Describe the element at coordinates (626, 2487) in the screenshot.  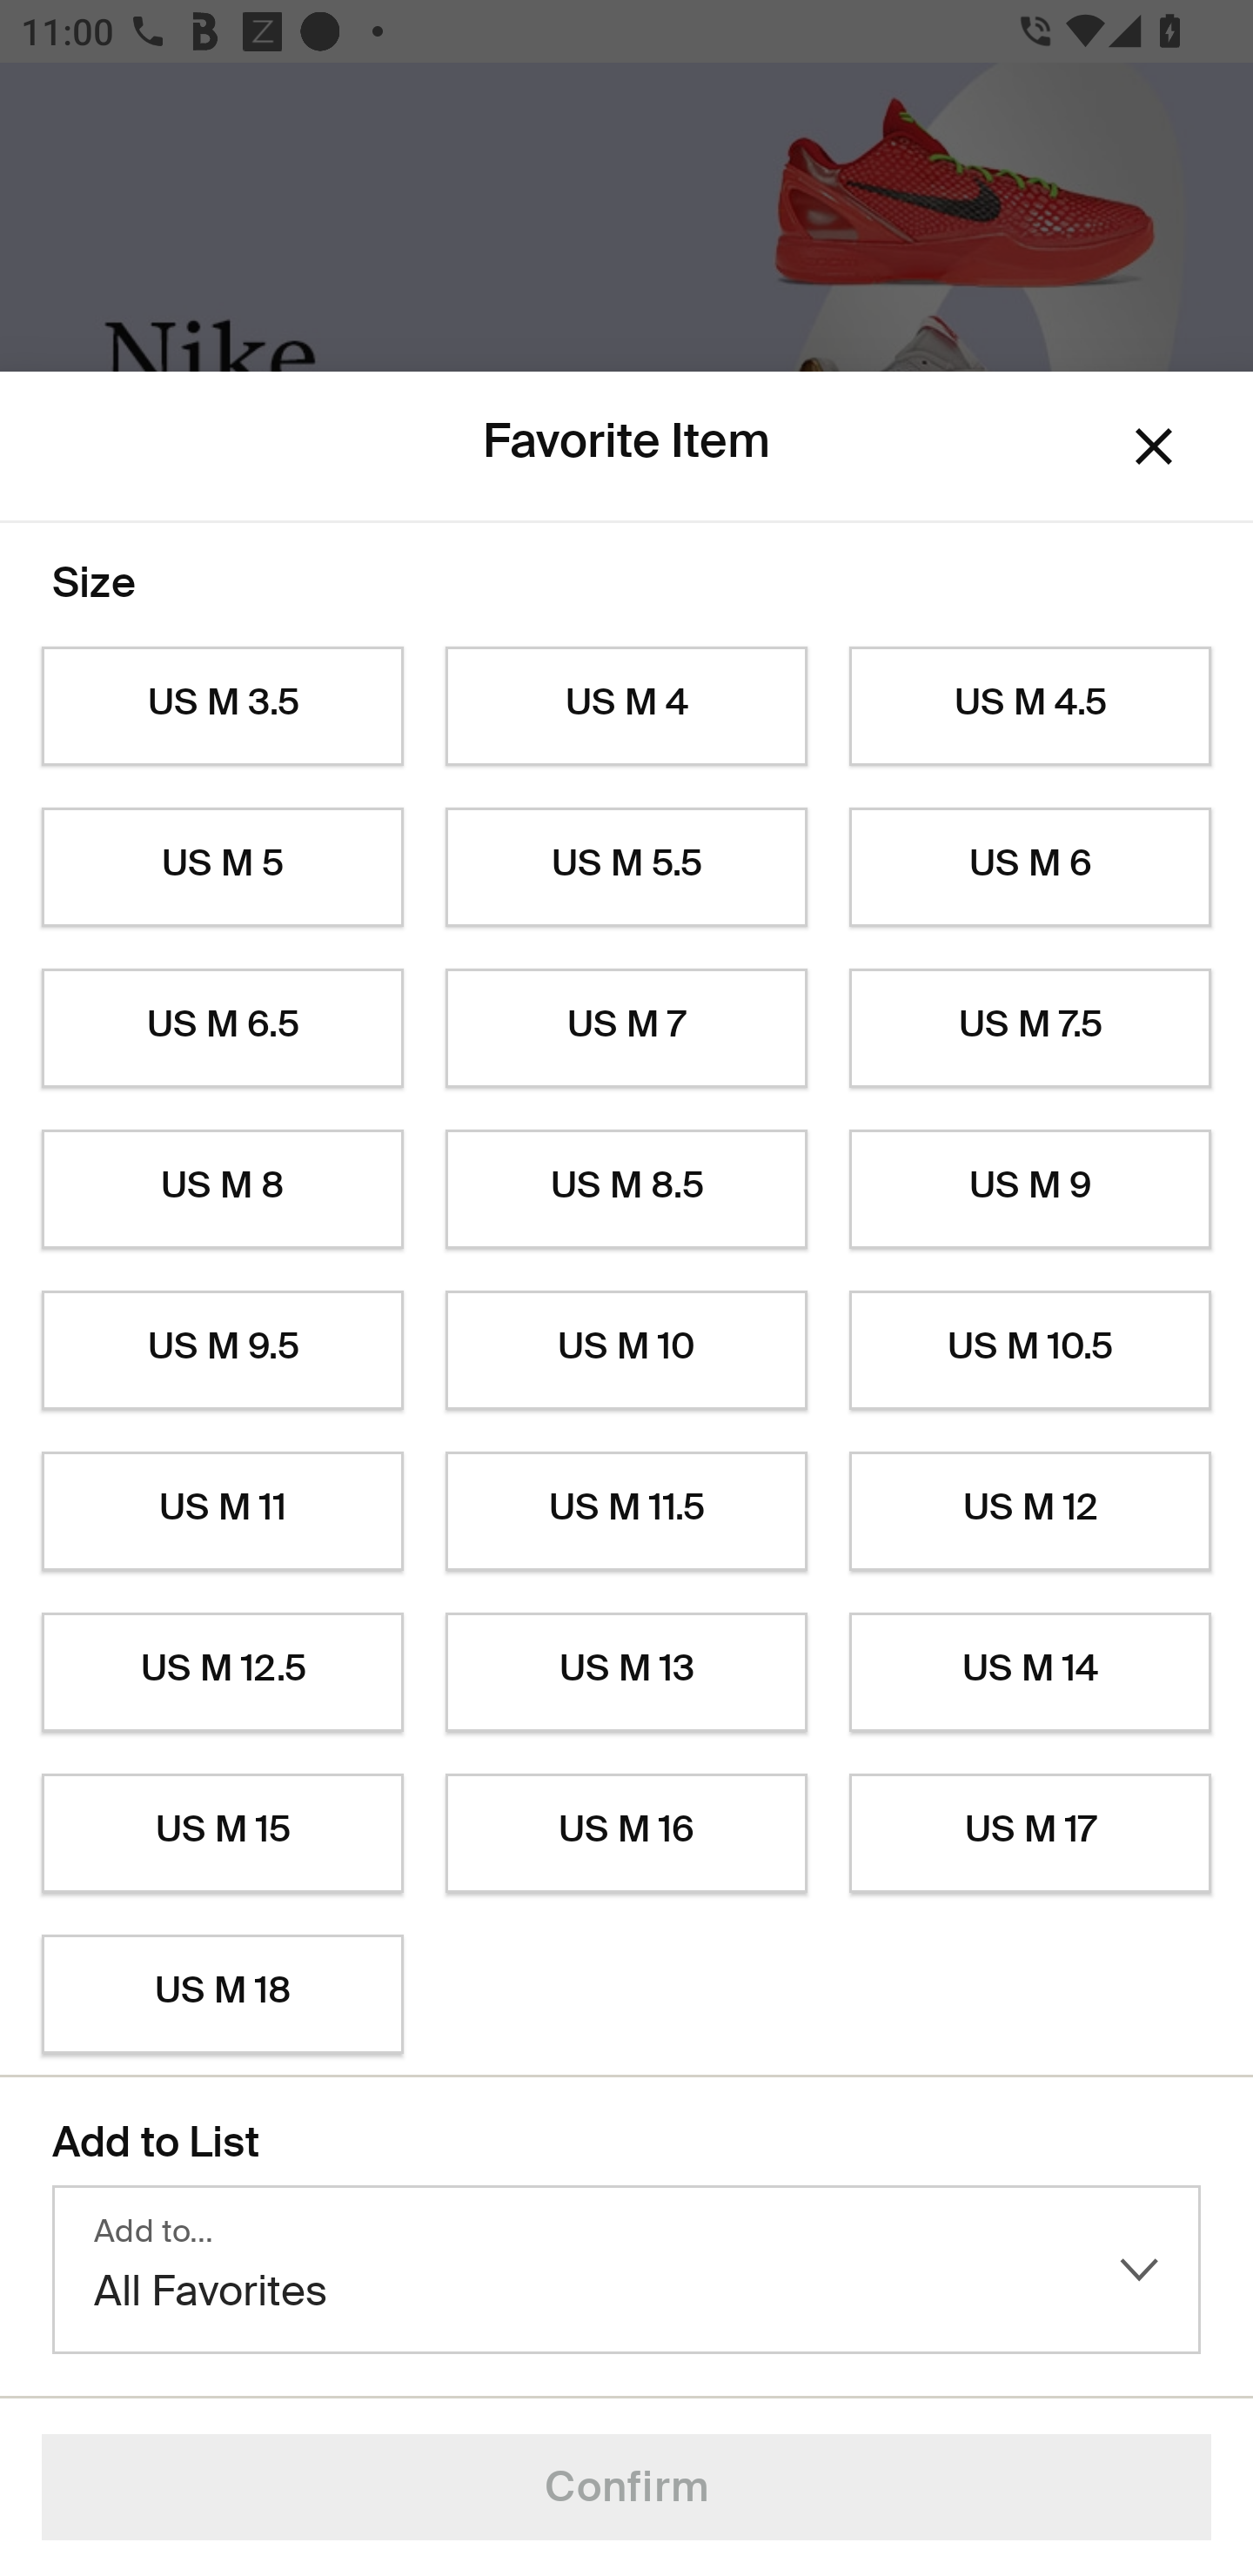
I see `Confirm` at that location.